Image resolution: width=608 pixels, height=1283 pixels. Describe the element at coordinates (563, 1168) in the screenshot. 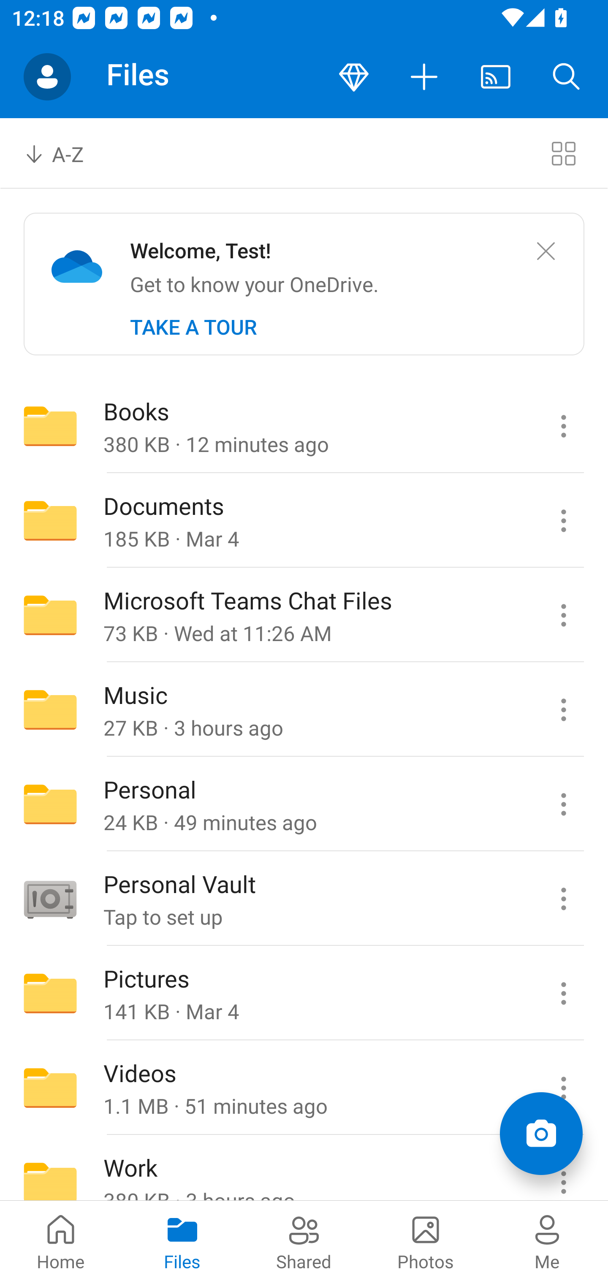

I see `Work commands` at that location.